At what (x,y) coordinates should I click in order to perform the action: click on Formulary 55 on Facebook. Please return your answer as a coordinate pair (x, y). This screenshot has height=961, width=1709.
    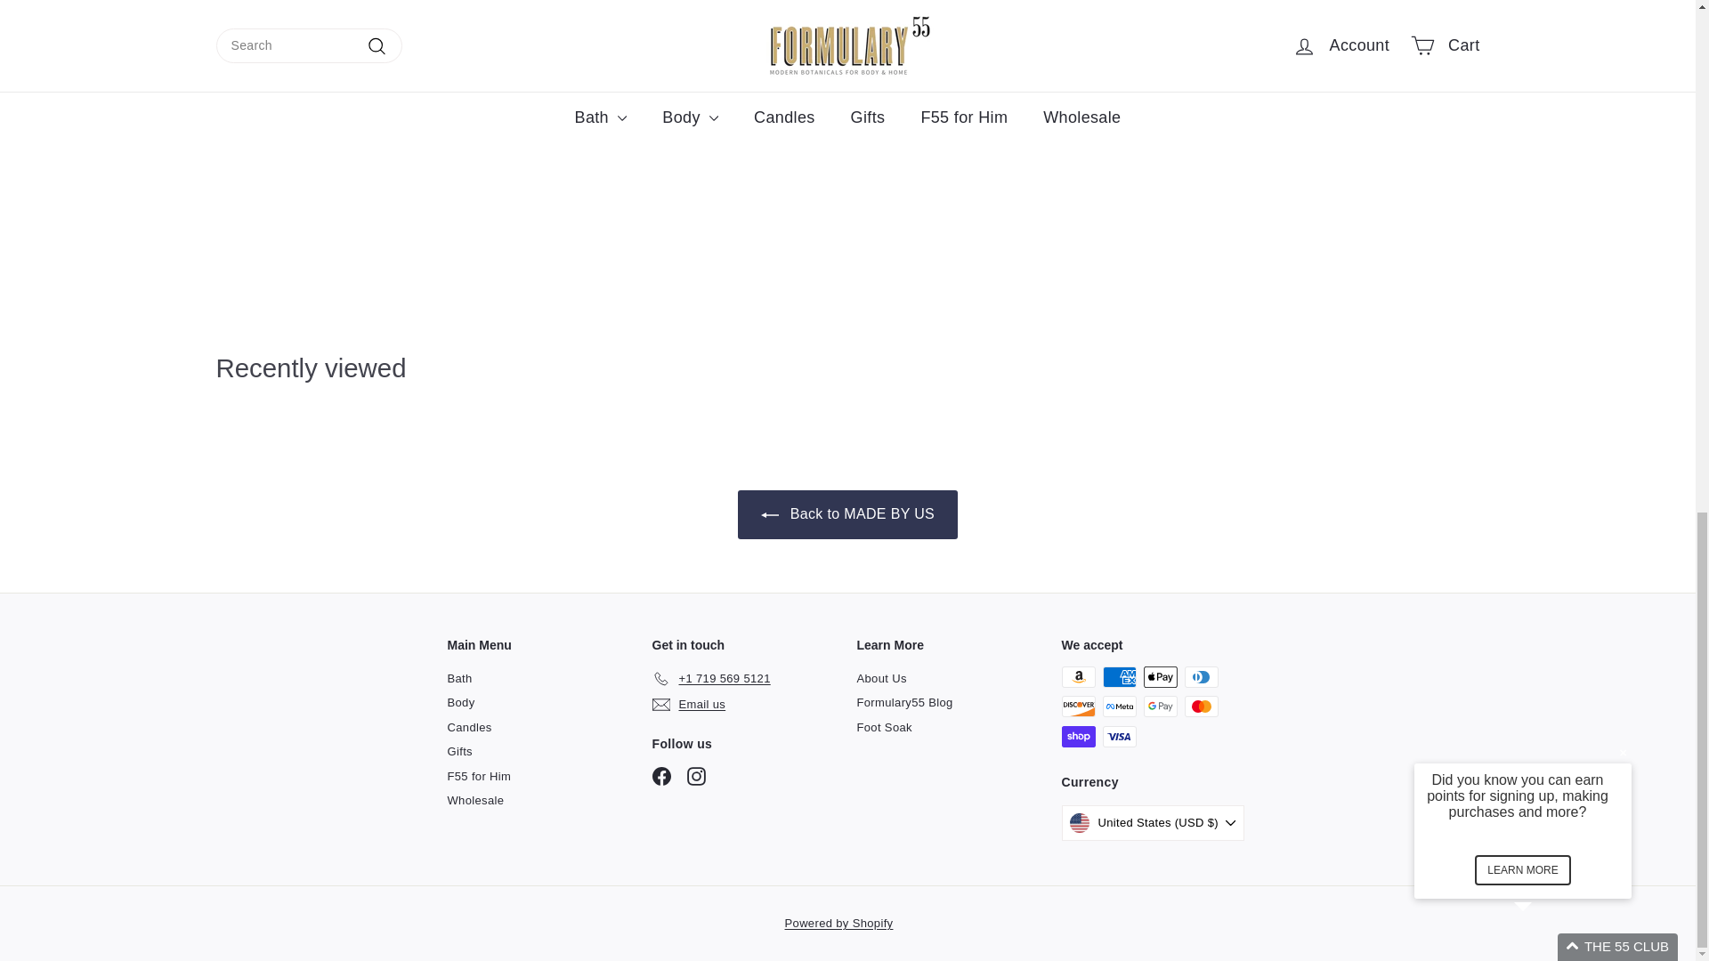
    Looking at the image, I should click on (660, 776).